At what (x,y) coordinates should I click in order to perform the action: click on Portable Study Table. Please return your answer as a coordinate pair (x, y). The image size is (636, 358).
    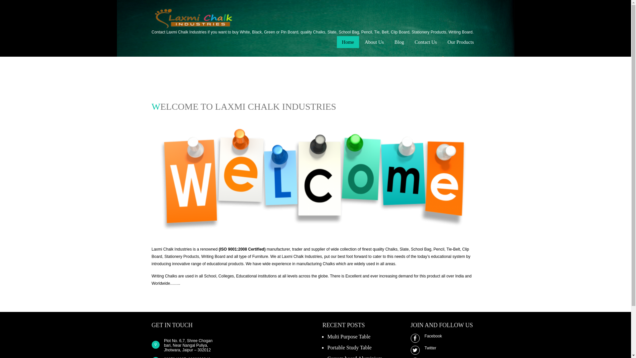
    Looking at the image, I should click on (349, 347).